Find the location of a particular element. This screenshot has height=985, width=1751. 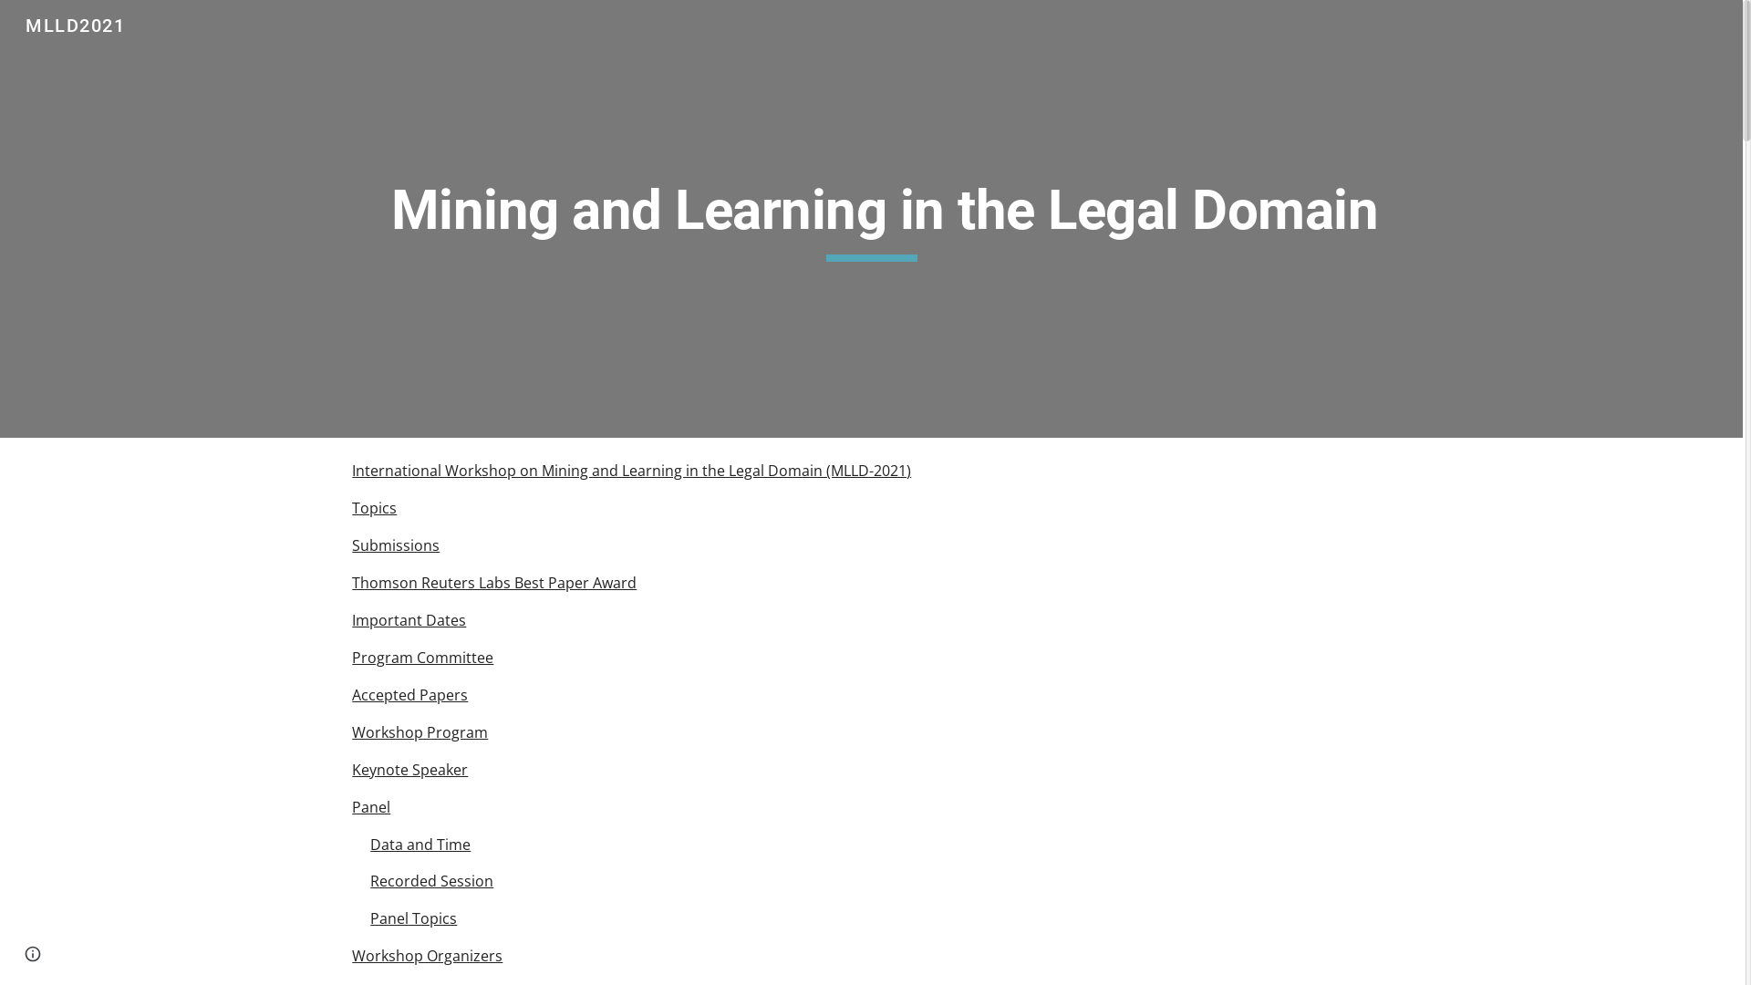

Keynote Speaker is located at coordinates (410, 770).